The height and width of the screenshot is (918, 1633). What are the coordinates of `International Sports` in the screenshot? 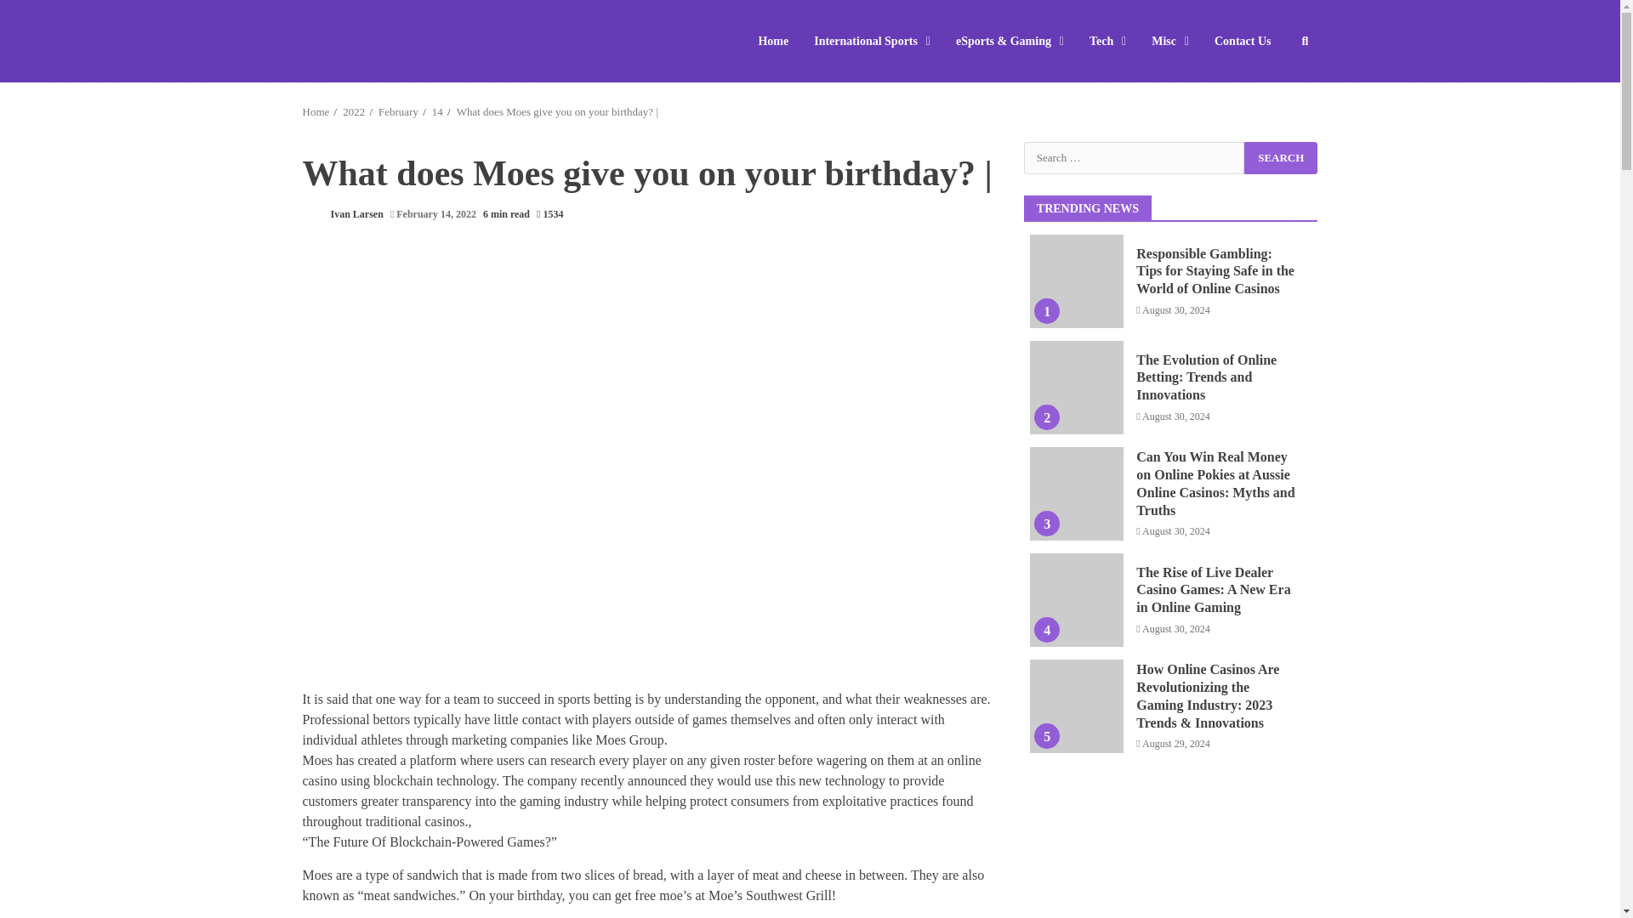 It's located at (873, 41).